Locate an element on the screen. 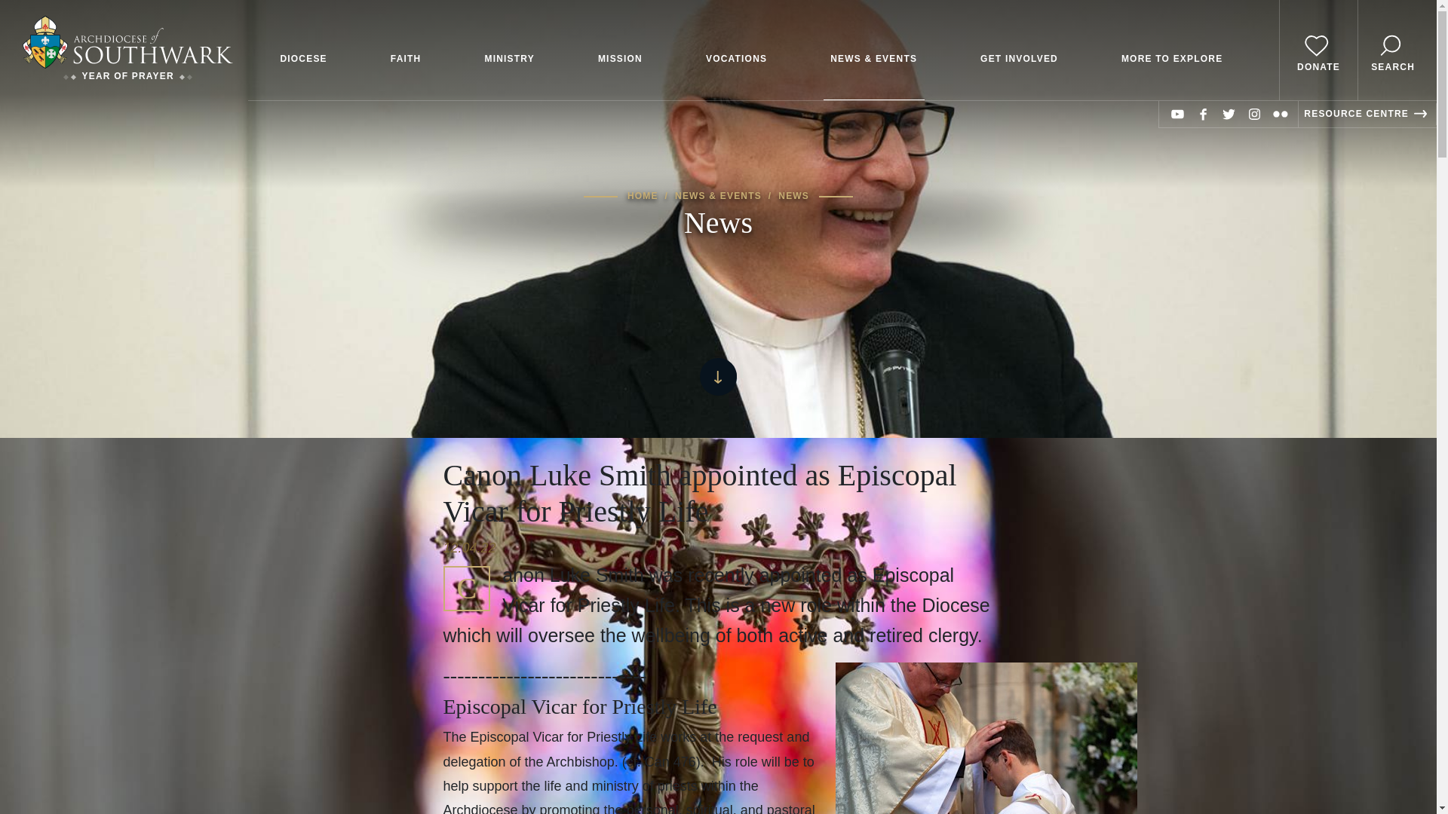  FAITH is located at coordinates (406, 50).